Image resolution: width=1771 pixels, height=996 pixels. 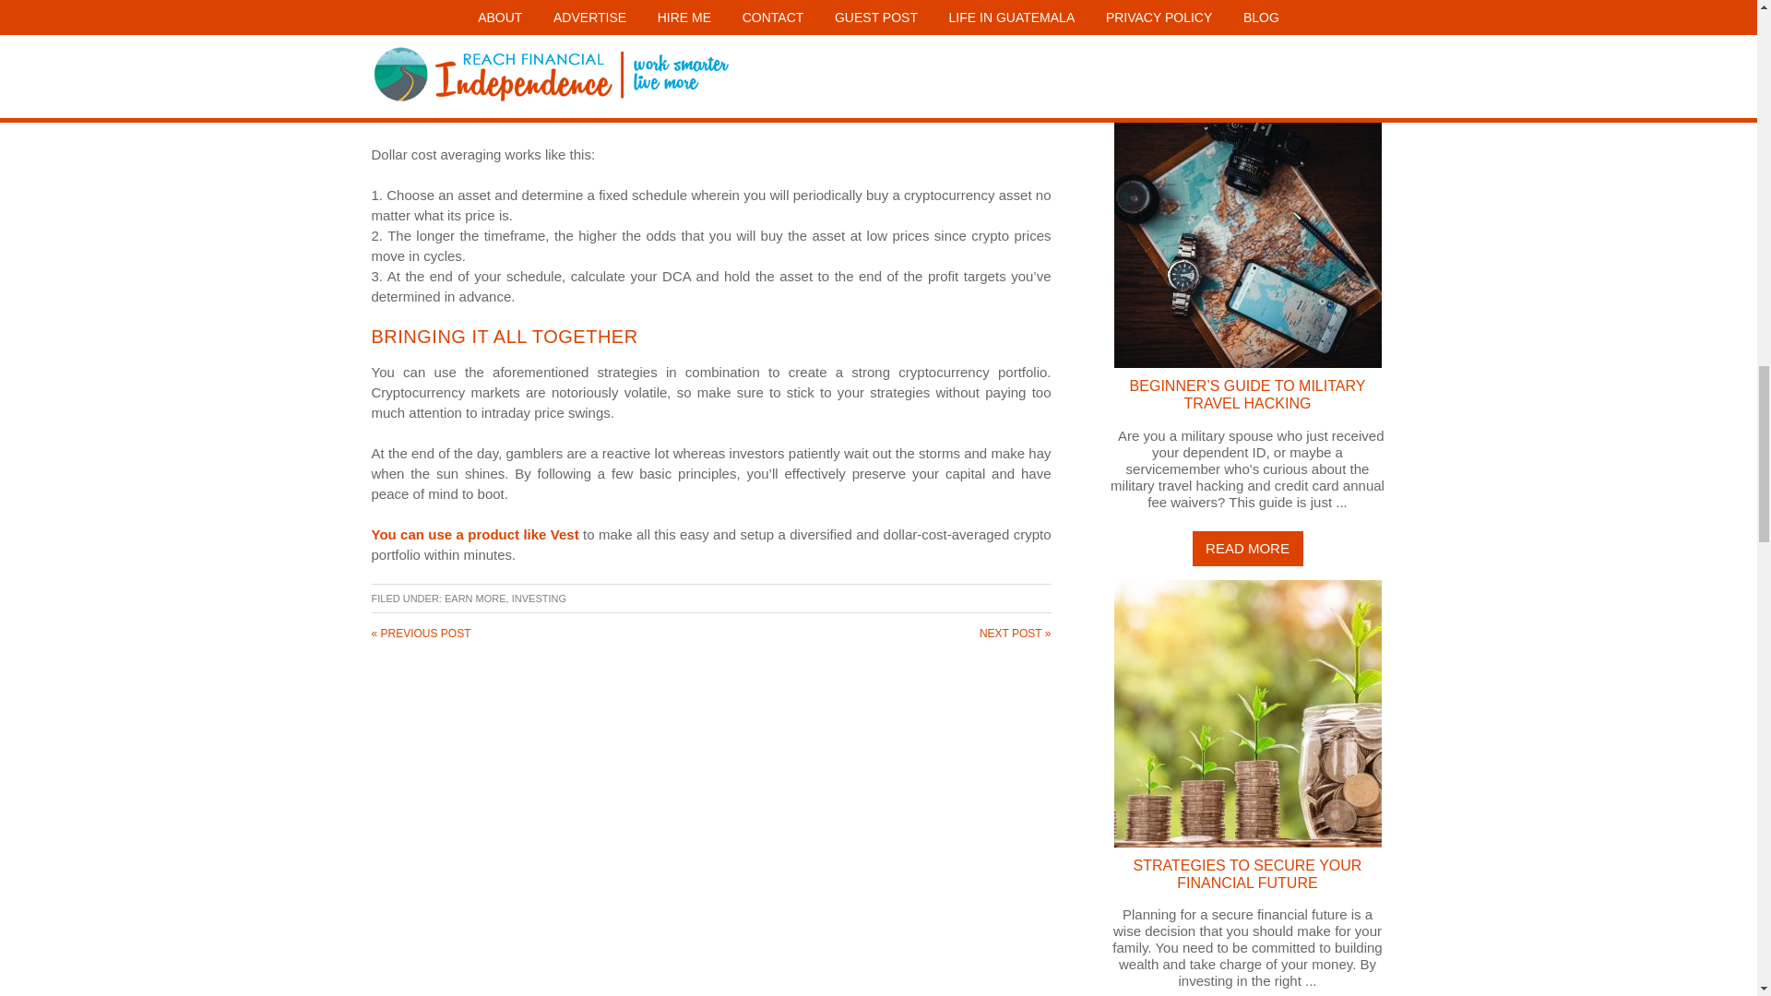 What do you see at coordinates (1247, 873) in the screenshot?
I see `Strategies to Secure Your Financial Future` at bounding box center [1247, 873].